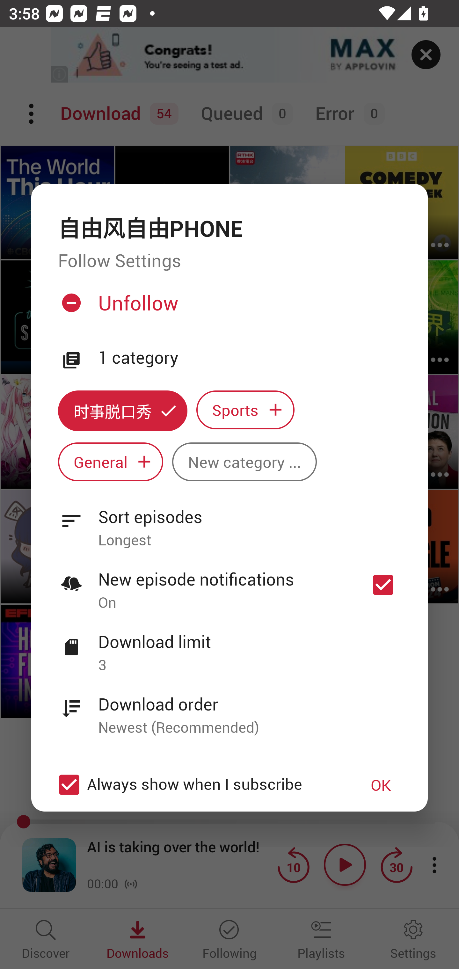 The image size is (459, 969). What do you see at coordinates (245, 410) in the screenshot?
I see `Sports` at bounding box center [245, 410].